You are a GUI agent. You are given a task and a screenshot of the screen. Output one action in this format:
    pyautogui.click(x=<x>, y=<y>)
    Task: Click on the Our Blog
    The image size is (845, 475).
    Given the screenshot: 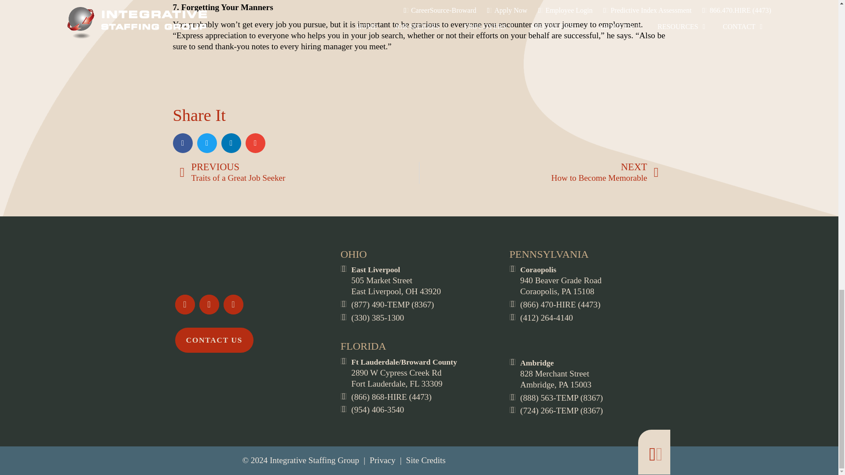 What is the action you would take?
    pyautogui.click(x=233, y=304)
    